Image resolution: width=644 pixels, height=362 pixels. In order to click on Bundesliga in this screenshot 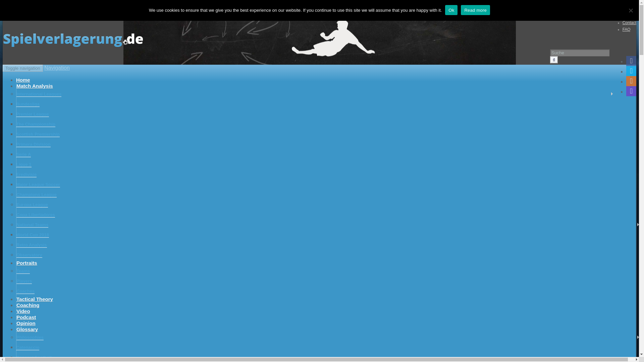, I will do `click(28, 104)`.